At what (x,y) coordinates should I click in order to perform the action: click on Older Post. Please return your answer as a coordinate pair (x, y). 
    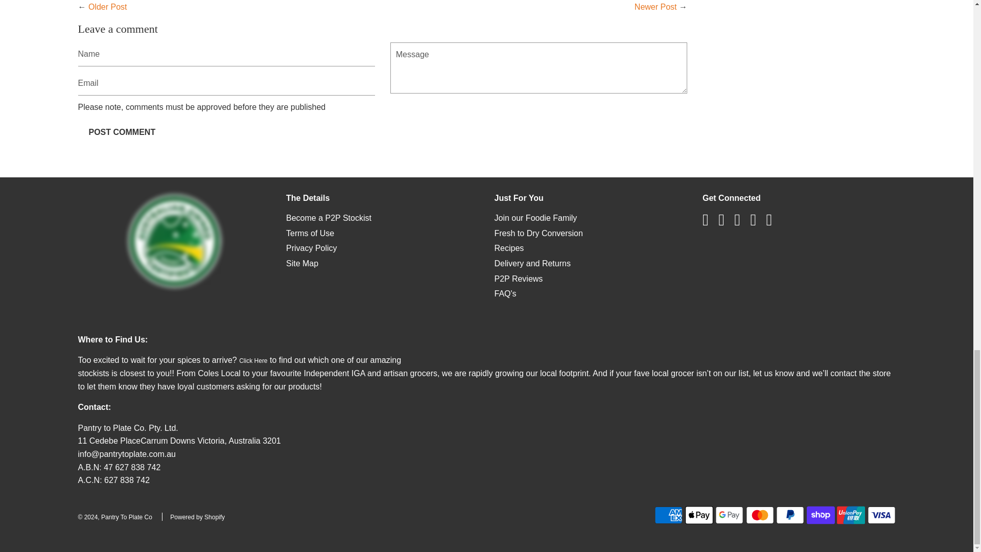
    Looking at the image, I should click on (107, 7).